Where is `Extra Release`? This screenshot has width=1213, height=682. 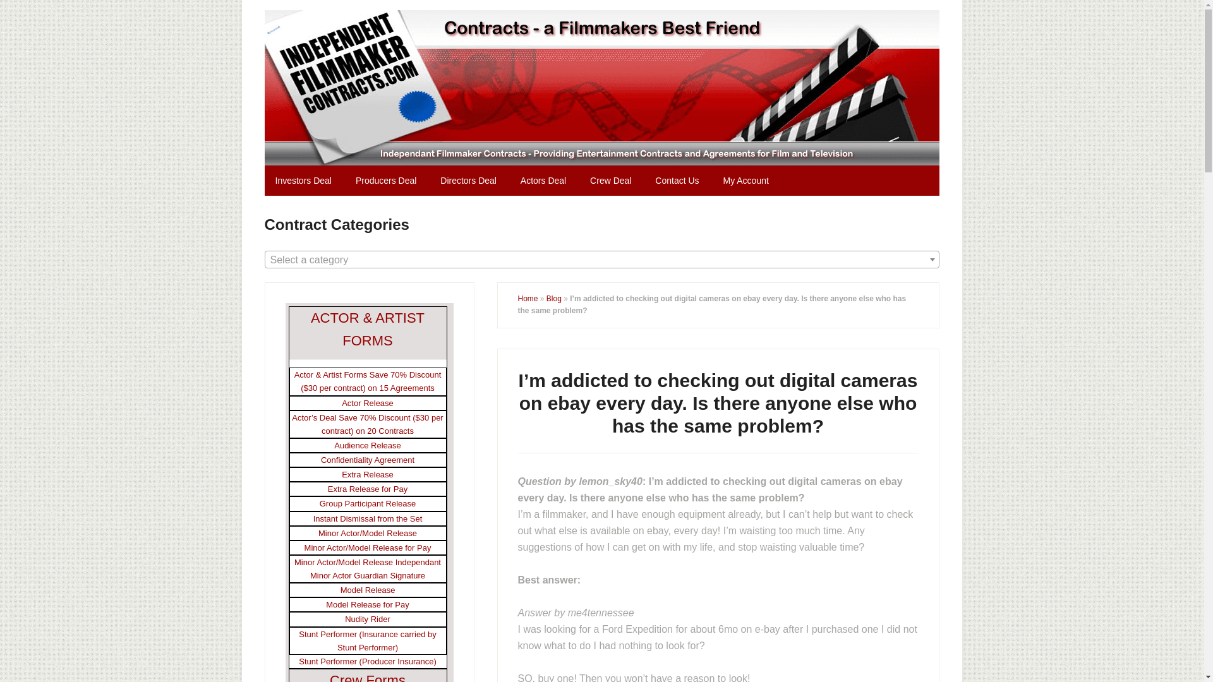 Extra Release is located at coordinates (368, 475).